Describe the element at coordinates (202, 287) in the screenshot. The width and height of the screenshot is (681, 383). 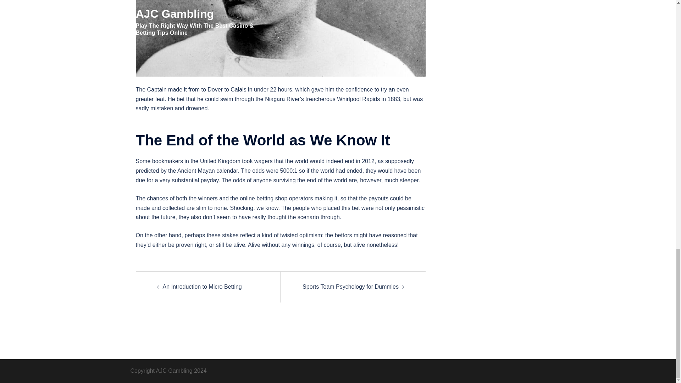
I see `An Introduction to Micro Betting` at that location.